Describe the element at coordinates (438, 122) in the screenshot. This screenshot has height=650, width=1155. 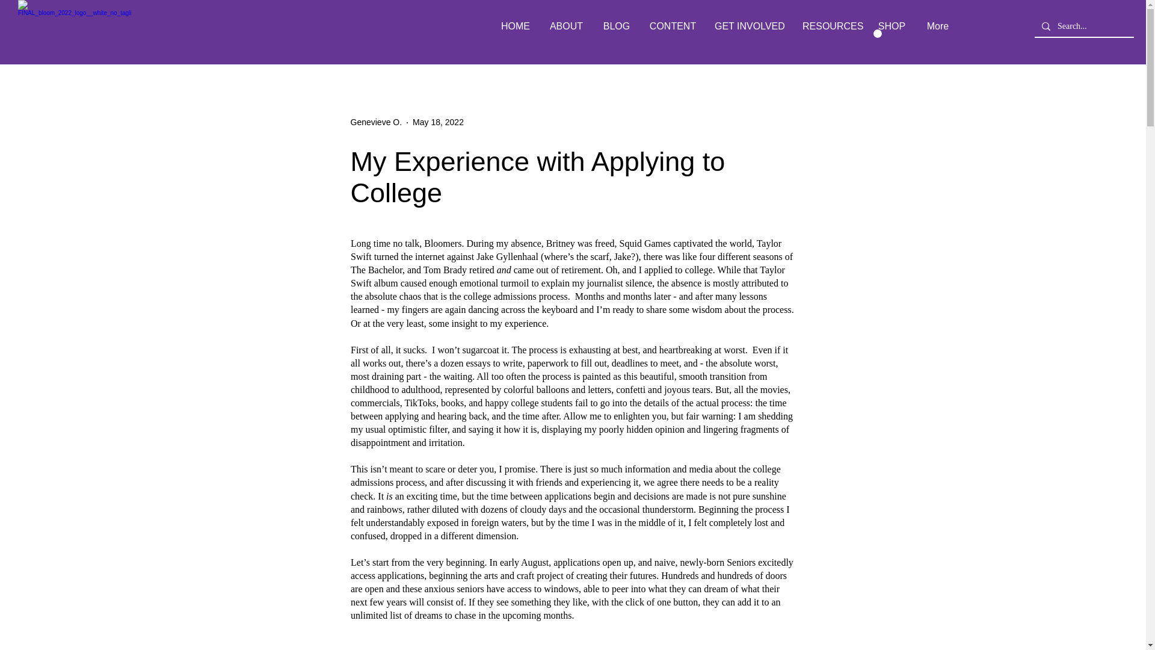
I see `May 18, 2022` at that location.